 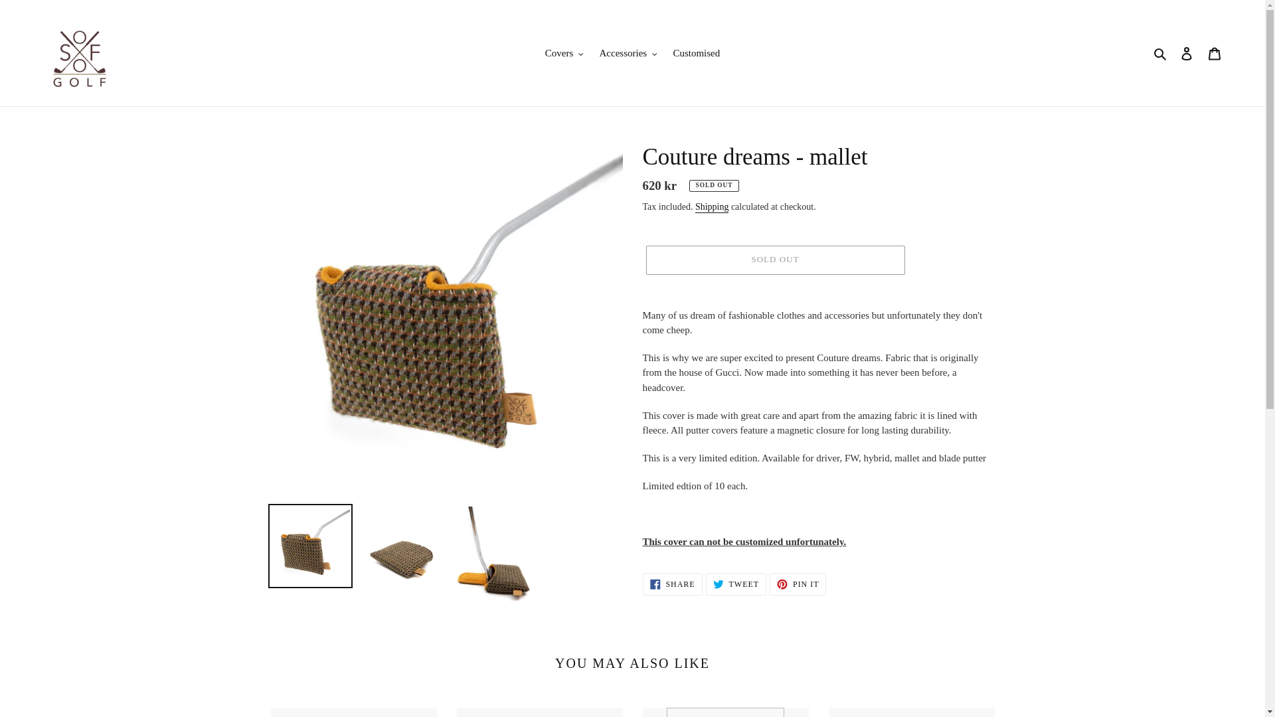 I want to click on Covers, so click(x=564, y=53).